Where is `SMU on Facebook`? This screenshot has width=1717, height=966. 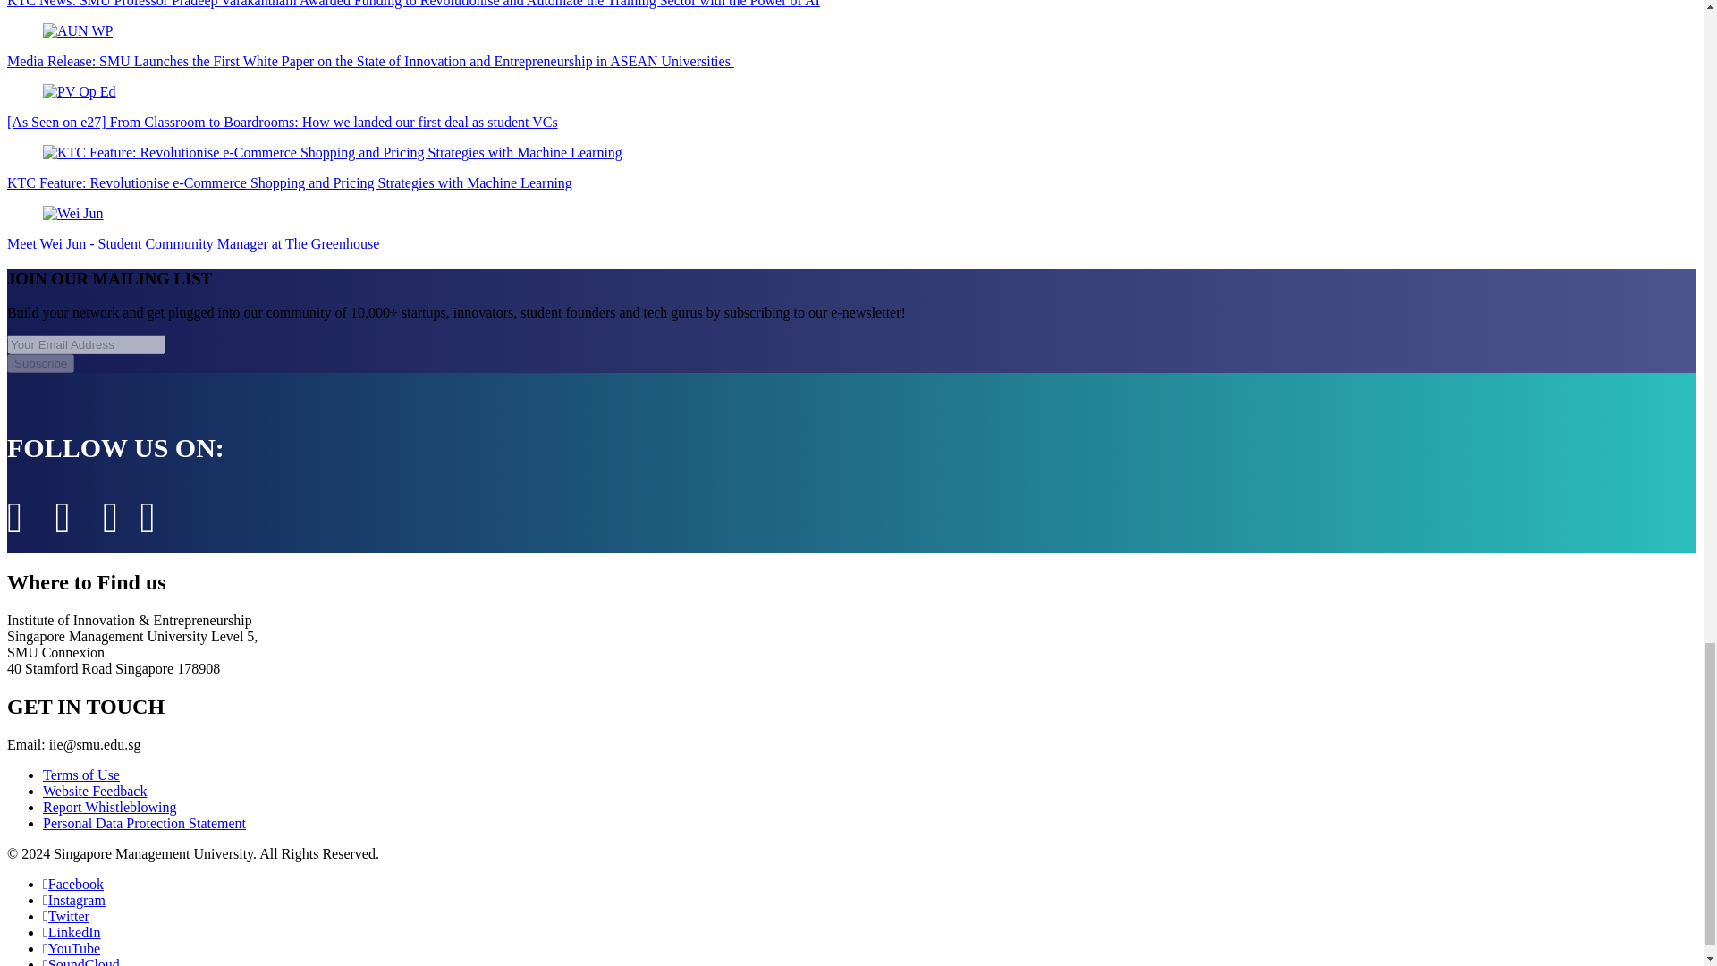
SMU on Facebook is located at coordinates (73, 884).